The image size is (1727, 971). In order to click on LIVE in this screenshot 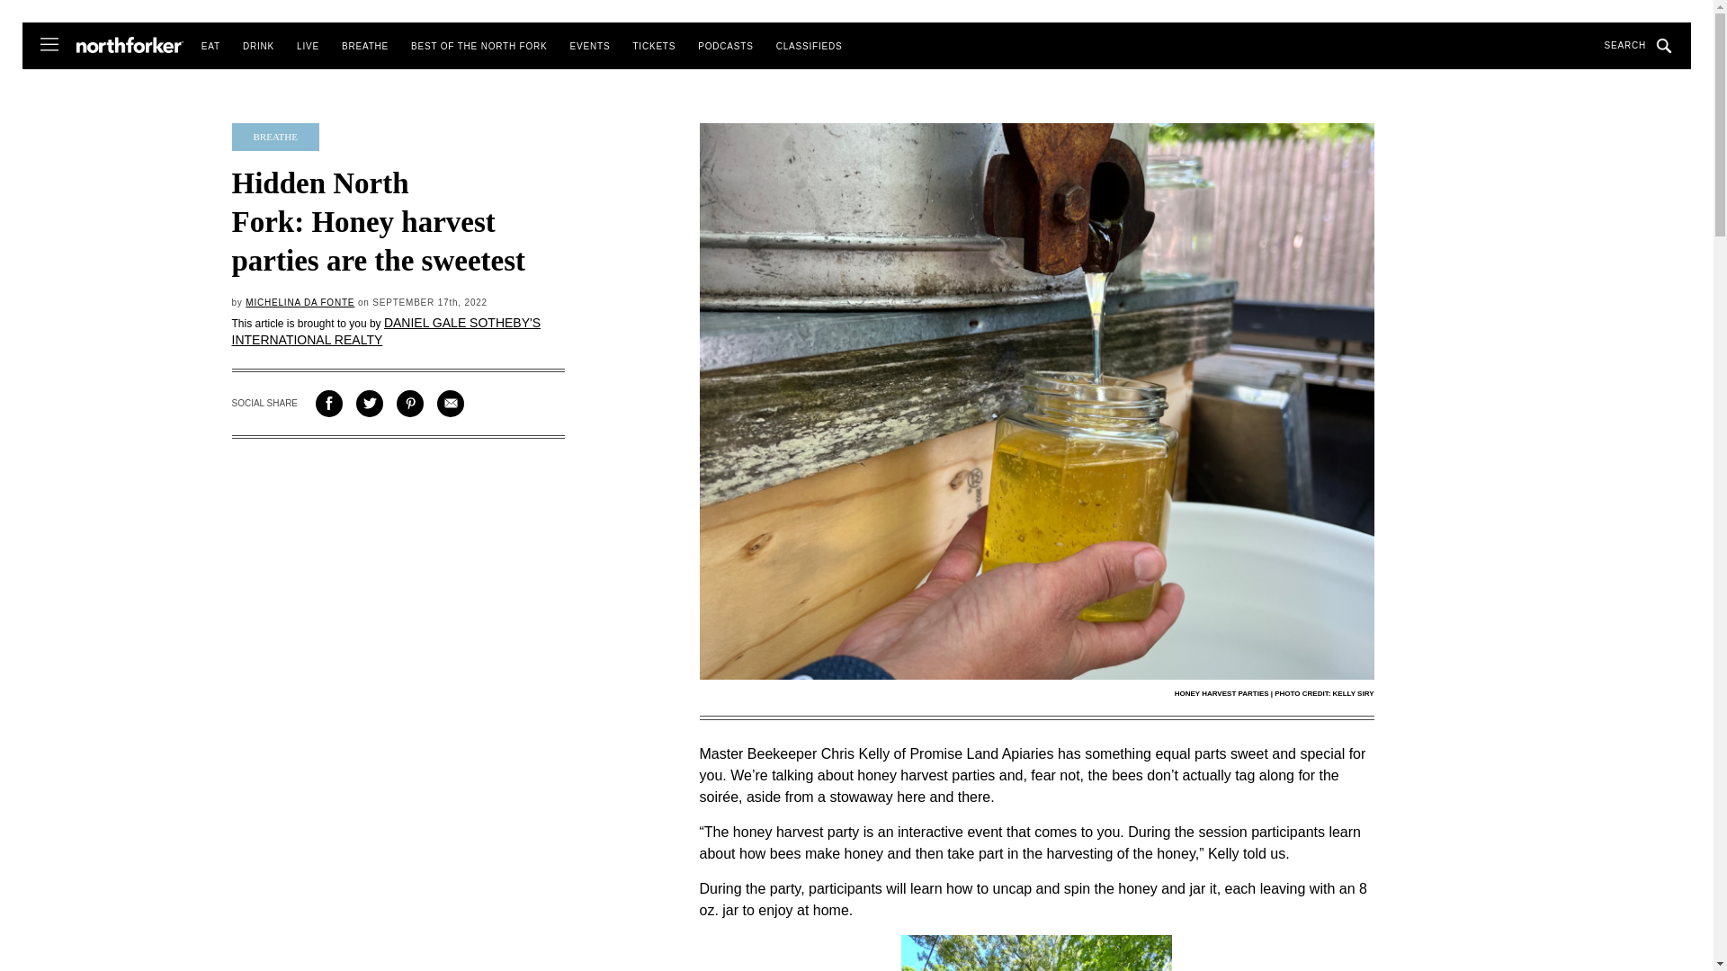, I will do `click(308, 47)`.